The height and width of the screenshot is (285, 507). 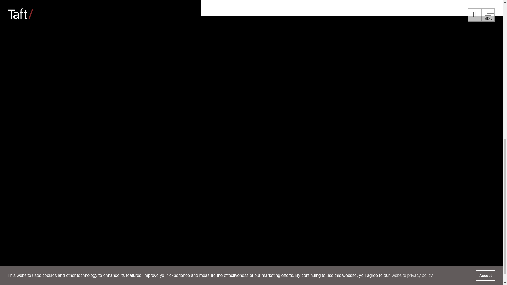 What do you see at coordinates (45, 61) in the screenshot?
I see `People` at bounding box center [45, 61].